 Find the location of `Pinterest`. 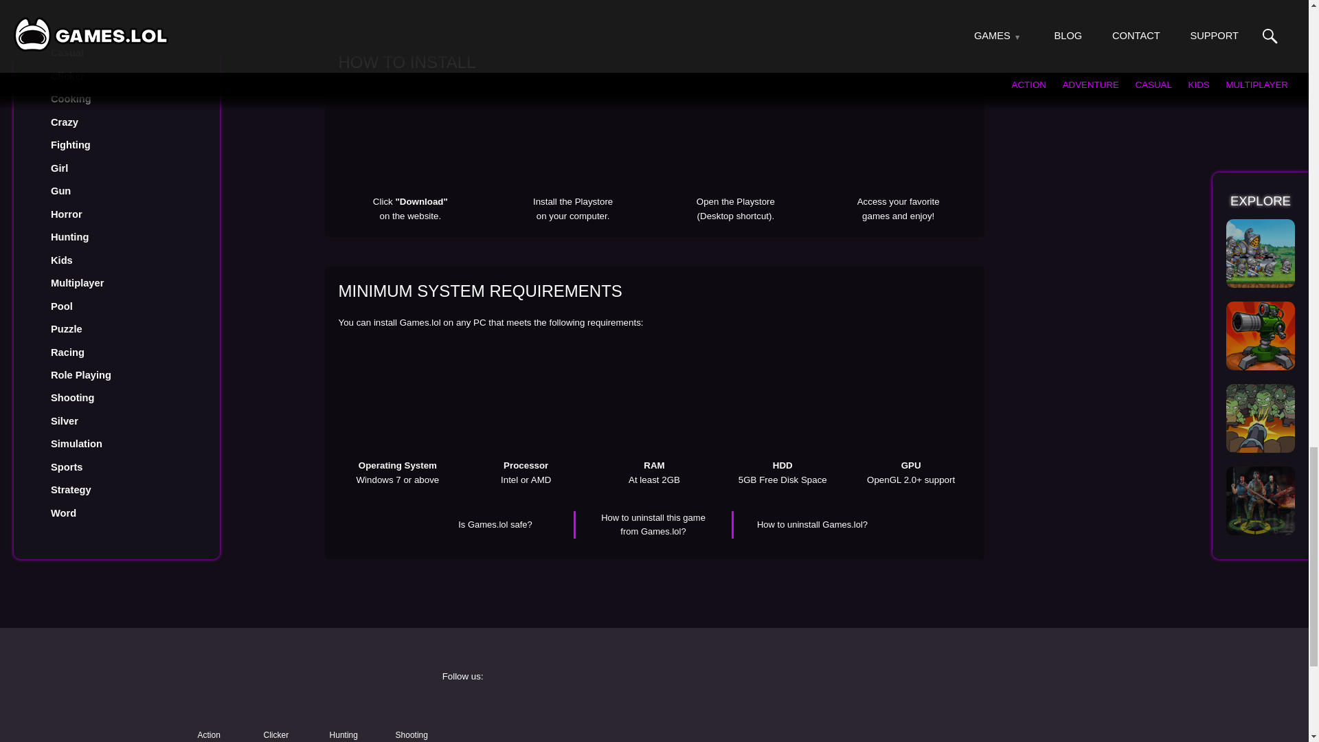

Pinterest is located at coordinates (973, 734).